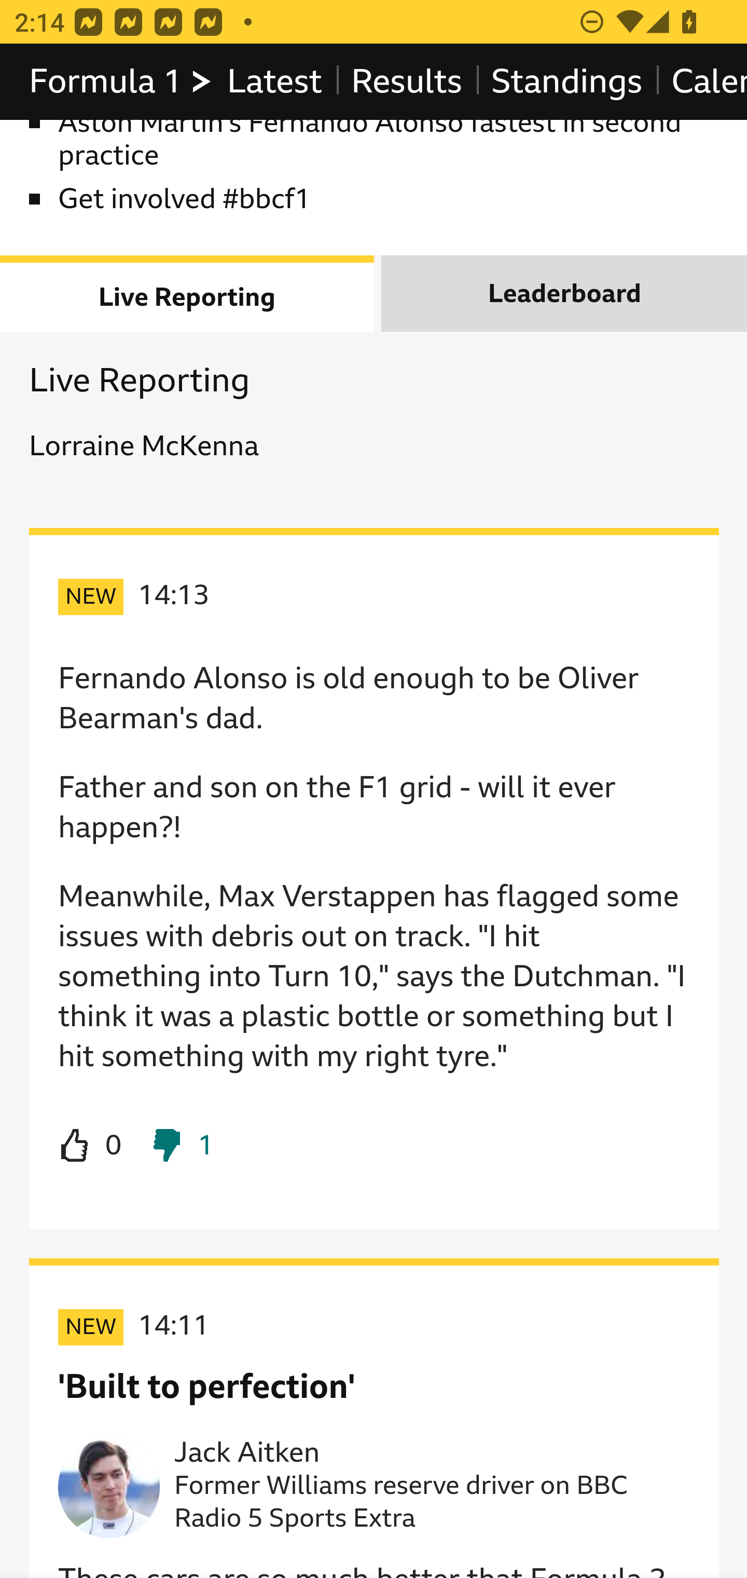 This screenshot has width=747, height=1578. What do you see at coordinates (182, 1146) in the screenshot?
I see `Disliked` at bounding box center [182, 1146].